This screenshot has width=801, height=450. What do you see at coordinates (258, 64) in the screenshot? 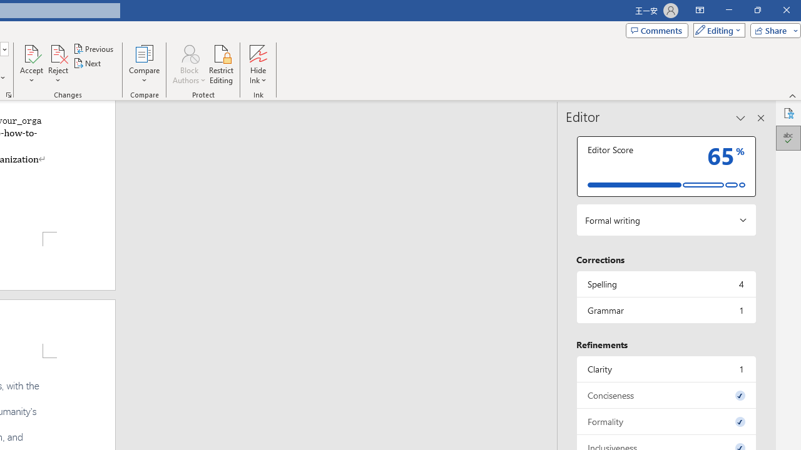
I see `Hide Ink` at bounding box center [258, 64].